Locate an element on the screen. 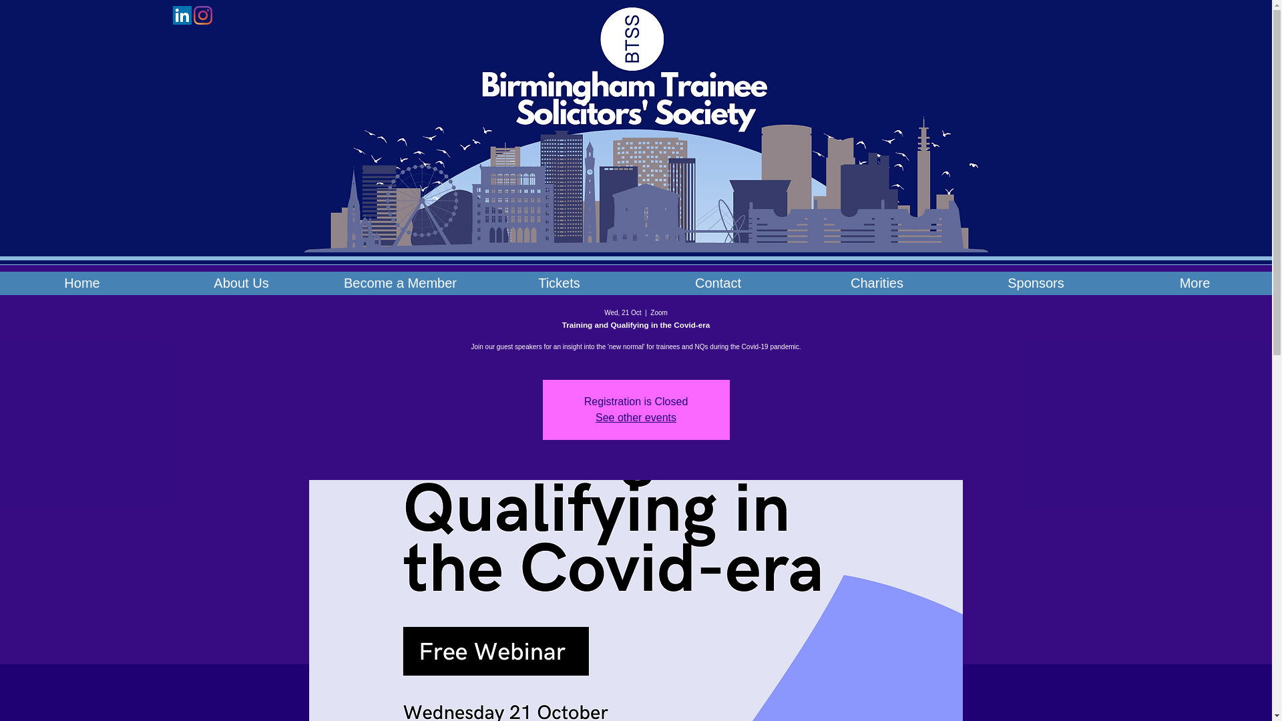  Sponsors is located at coordinates (1036, 283).